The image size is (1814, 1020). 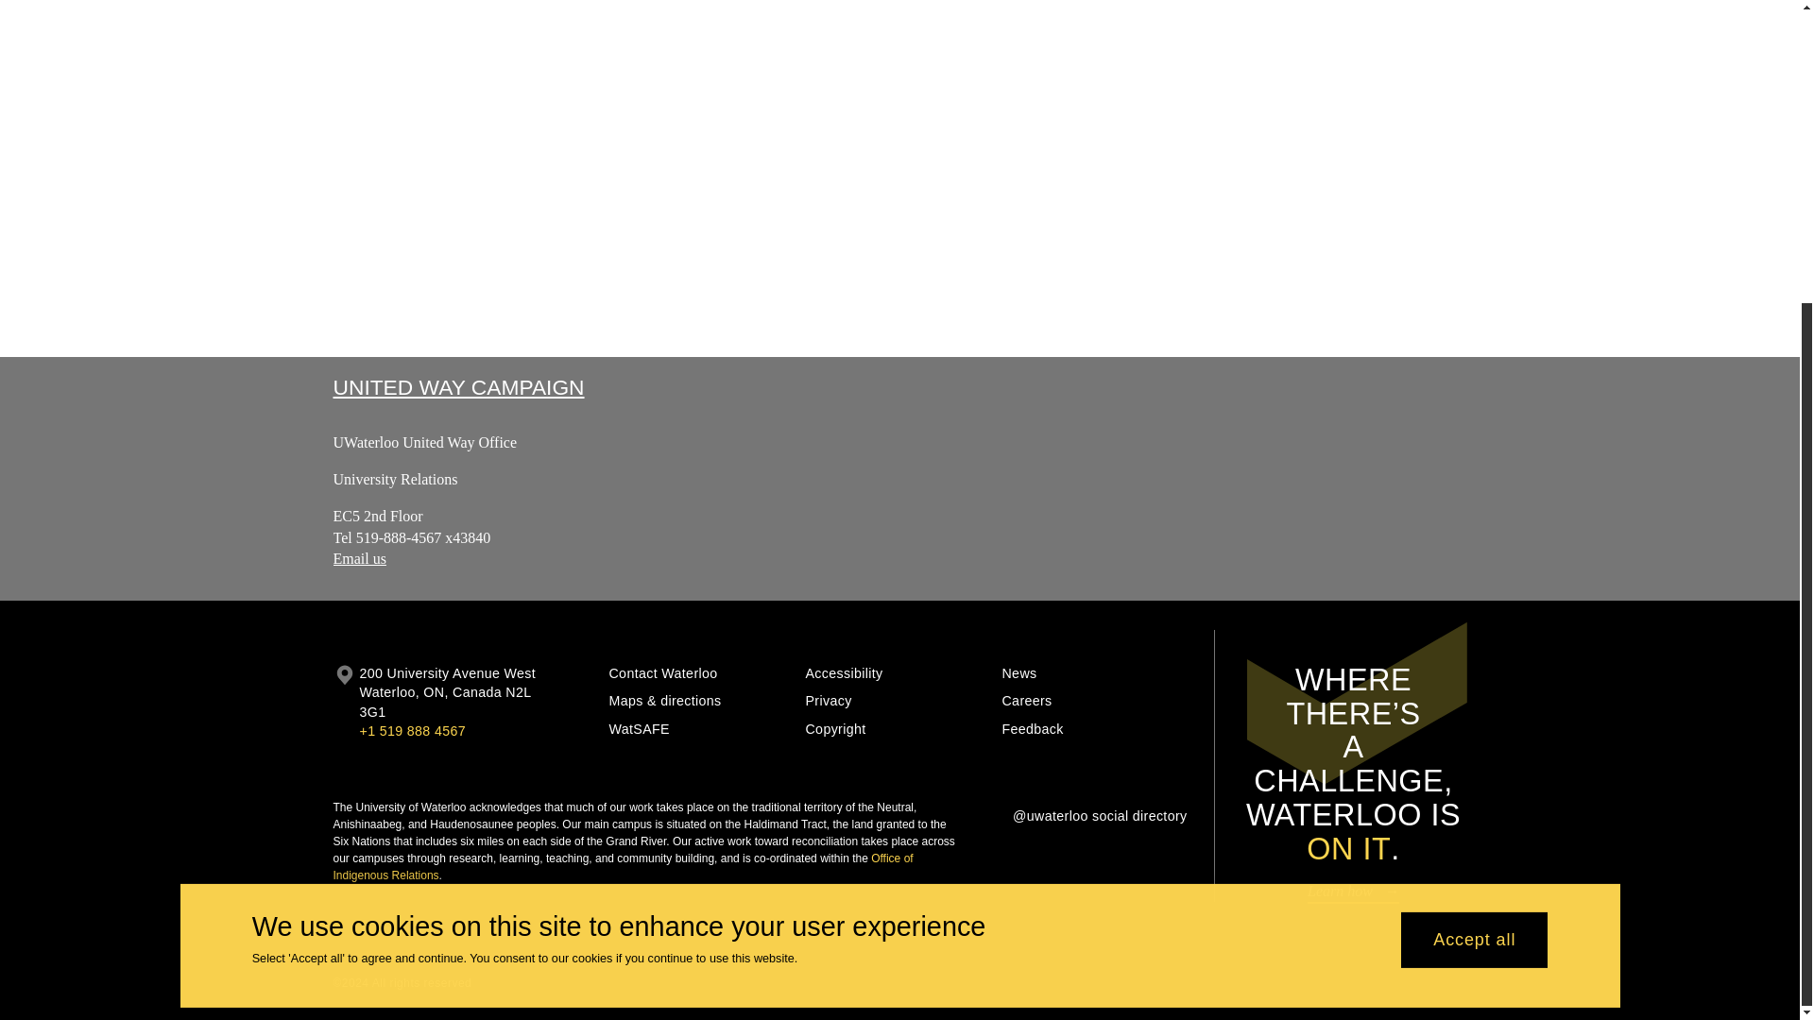 I want to click on Email us, so click(x=358, y=559).